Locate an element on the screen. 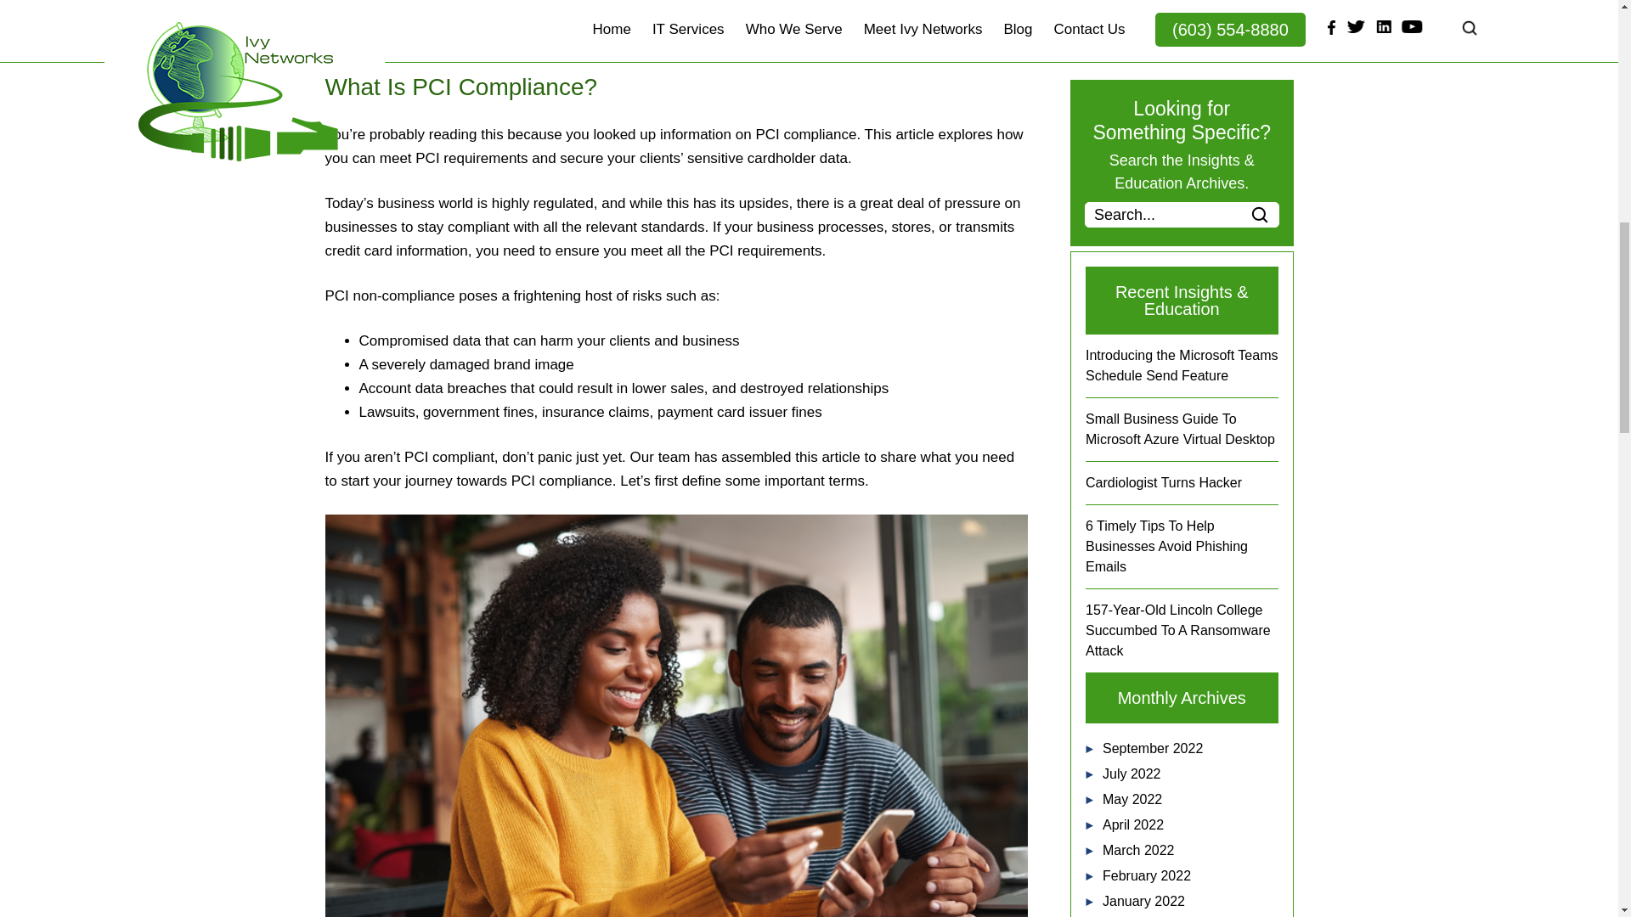 This screenshot has width=1631, height=917. 6 Timely Tips To Help Businesses Avoid Phishing Emails is located at coordinates (1166, 547).